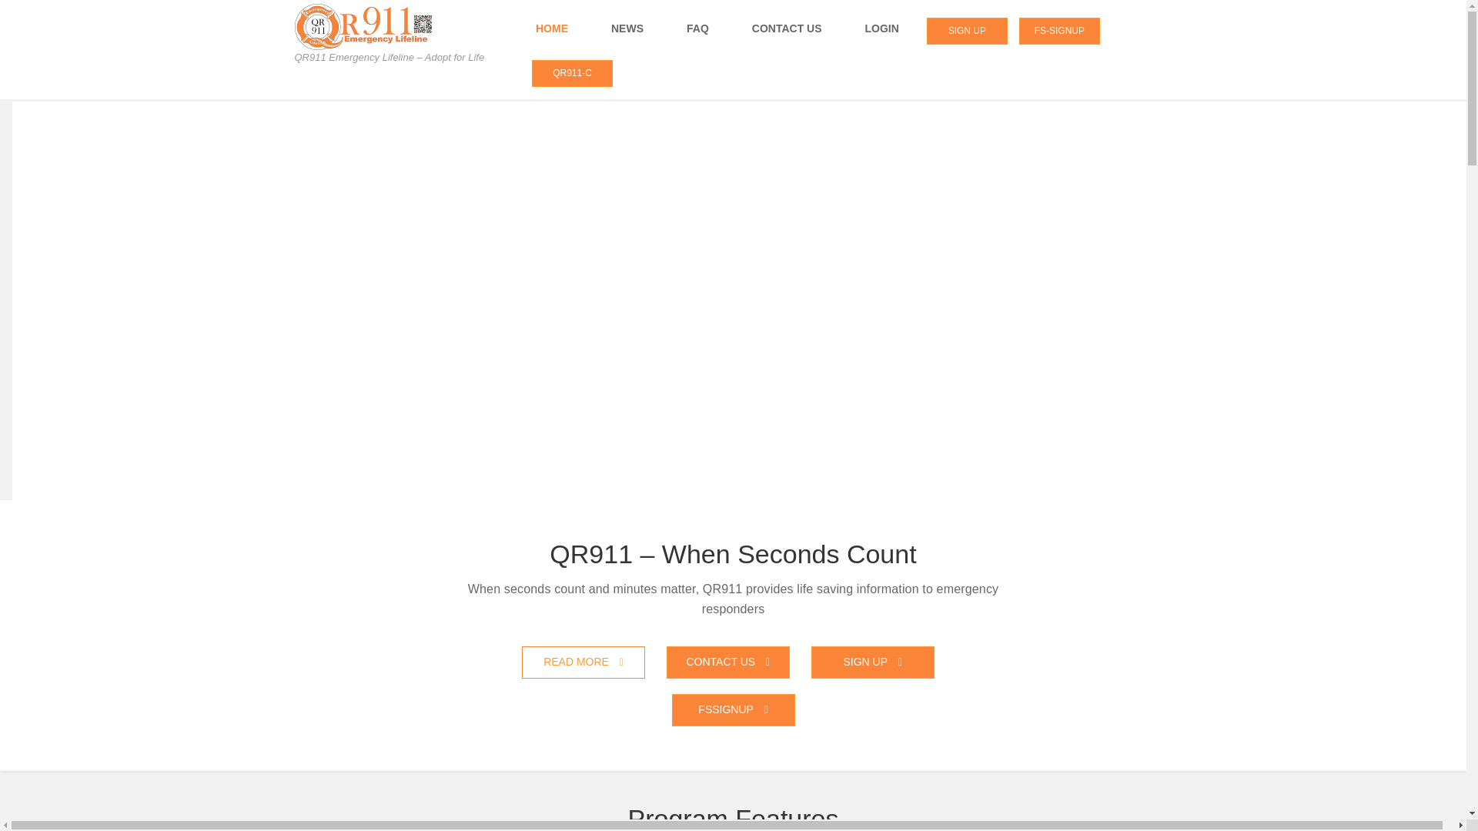  I want to click on CONTACT US, so click(787, 28).